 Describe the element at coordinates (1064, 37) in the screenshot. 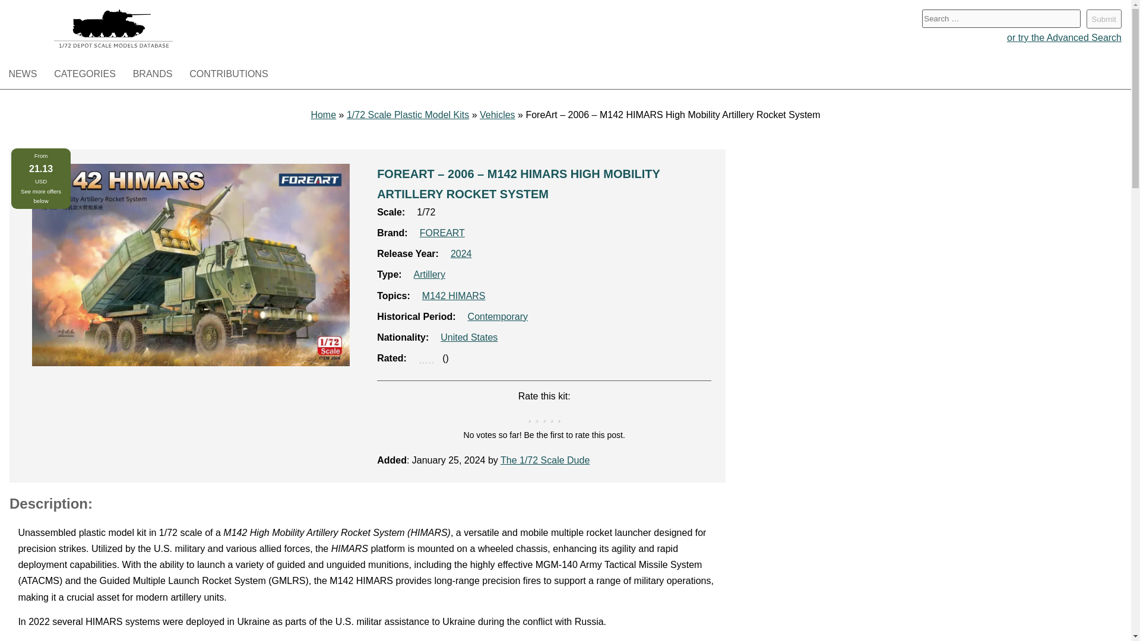

I see `or try the Advanced Search` at that location.